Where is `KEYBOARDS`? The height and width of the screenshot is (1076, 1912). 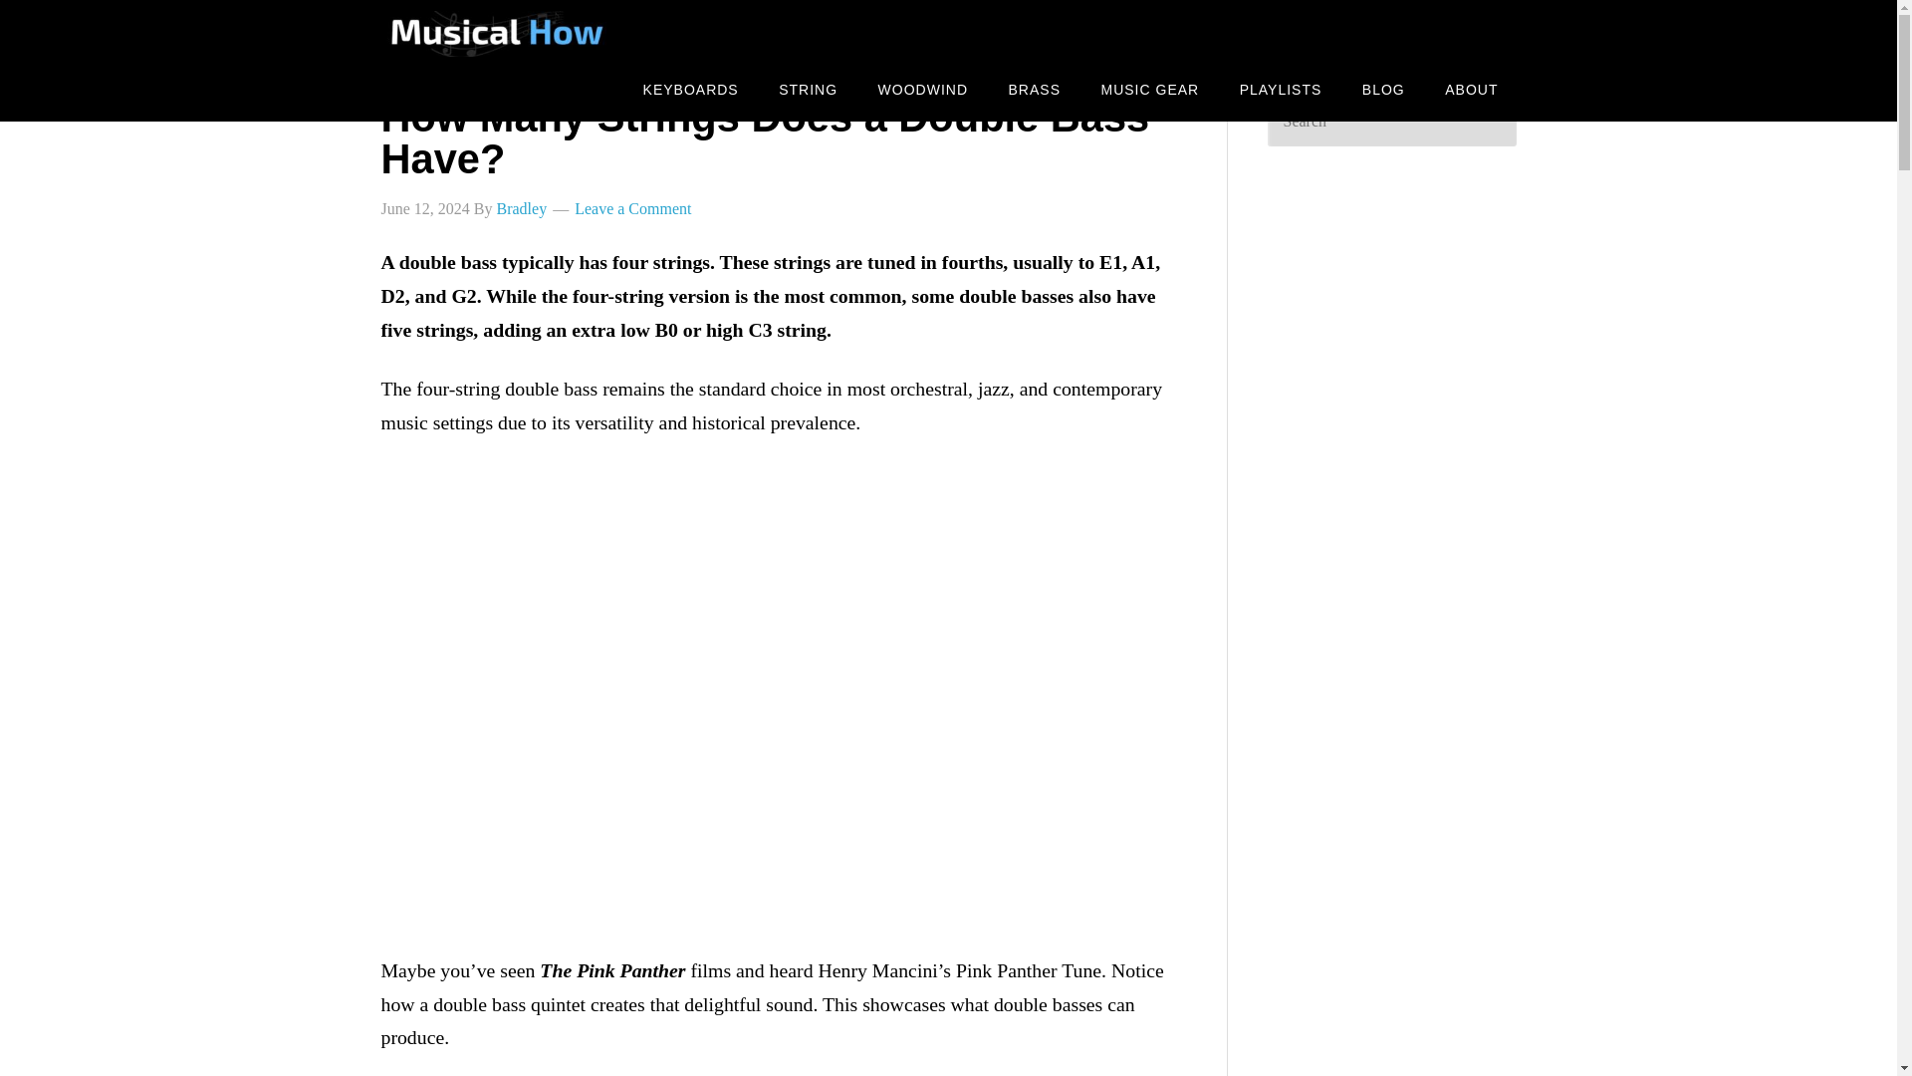 KEYBOARDS is located at coordinates (691, 90).